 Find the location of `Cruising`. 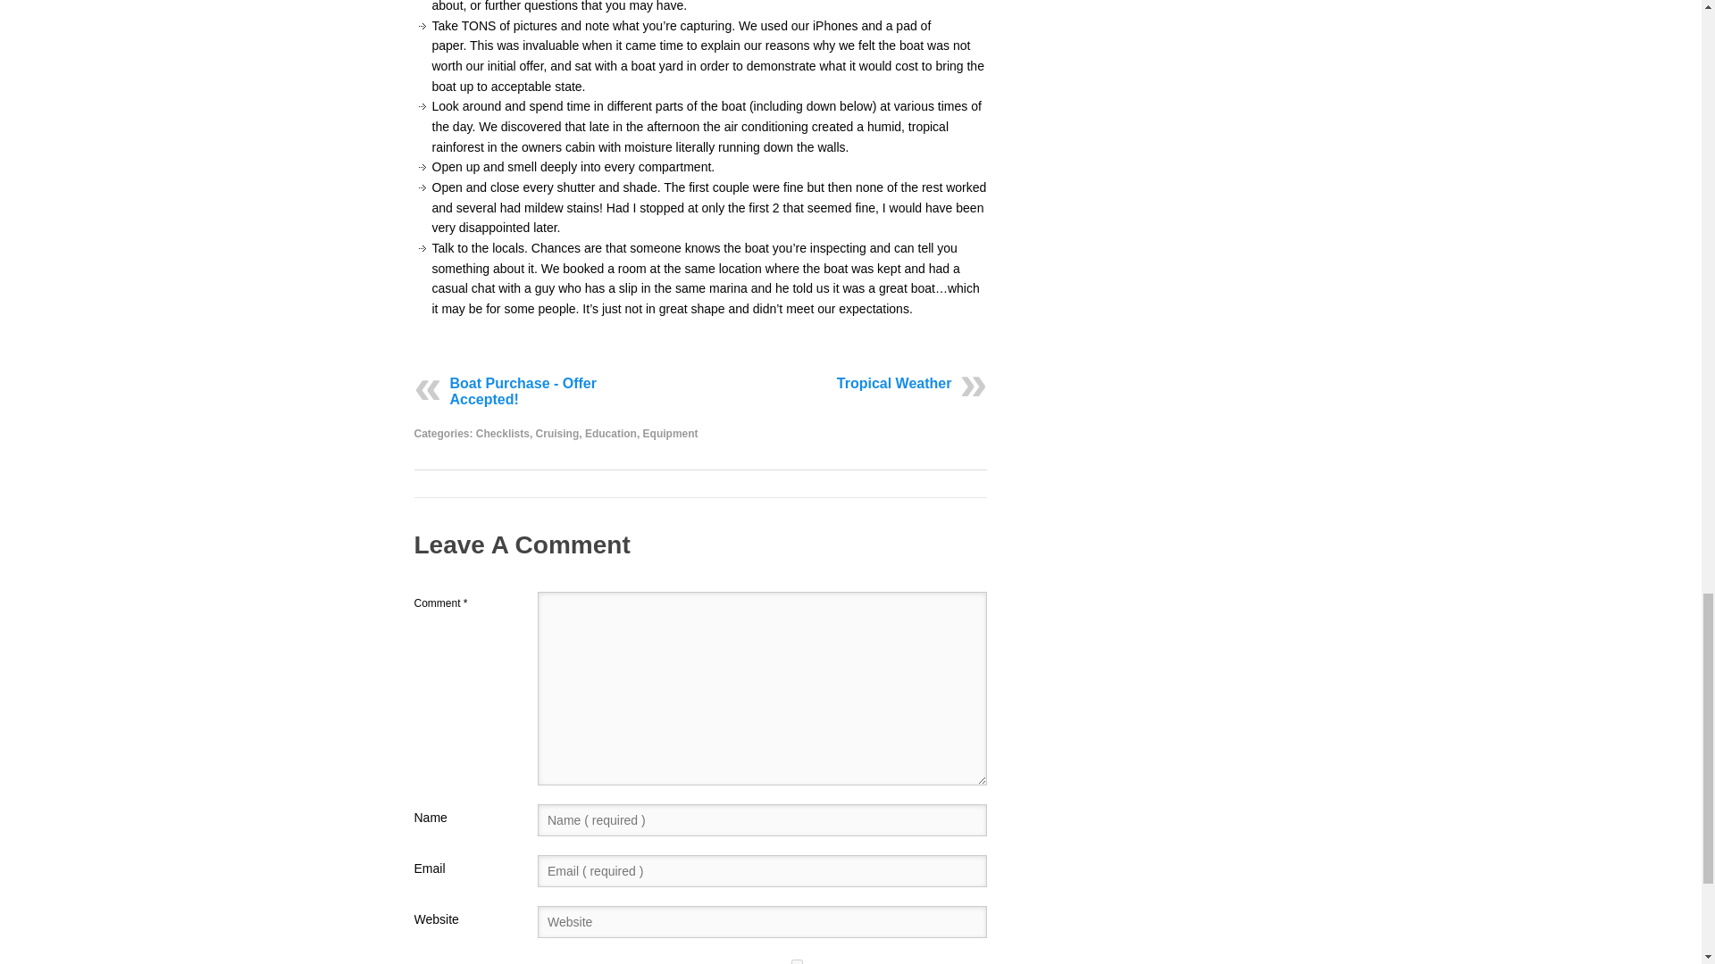

Cruising is located at coordinates (557, 433).